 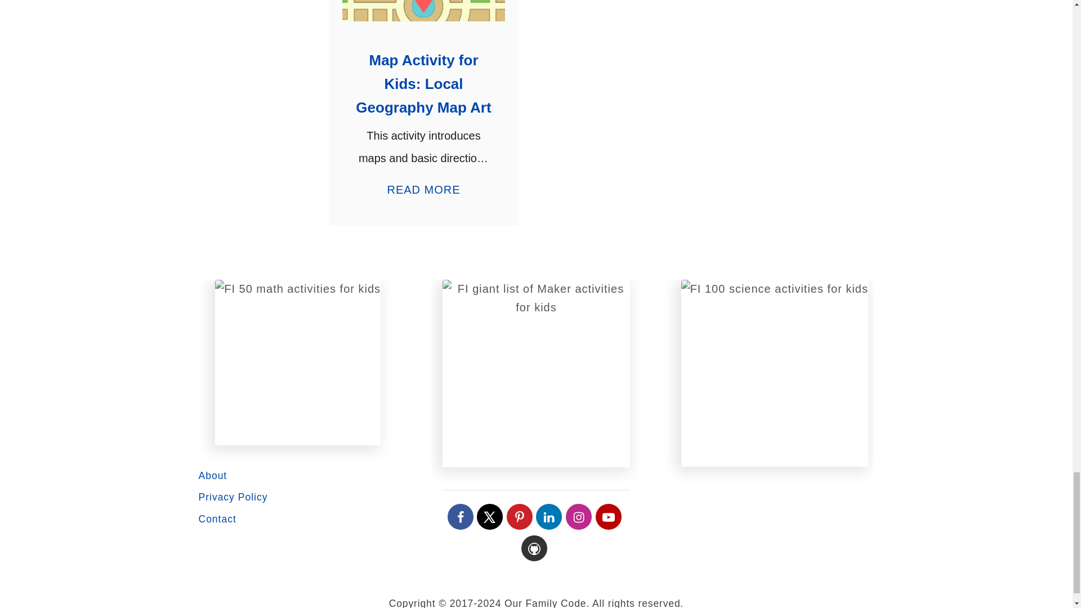 What do you see at coordinates (608, 517) in the screenshot?
I see `Follow on YouTube` at bounding box center [608, 517].